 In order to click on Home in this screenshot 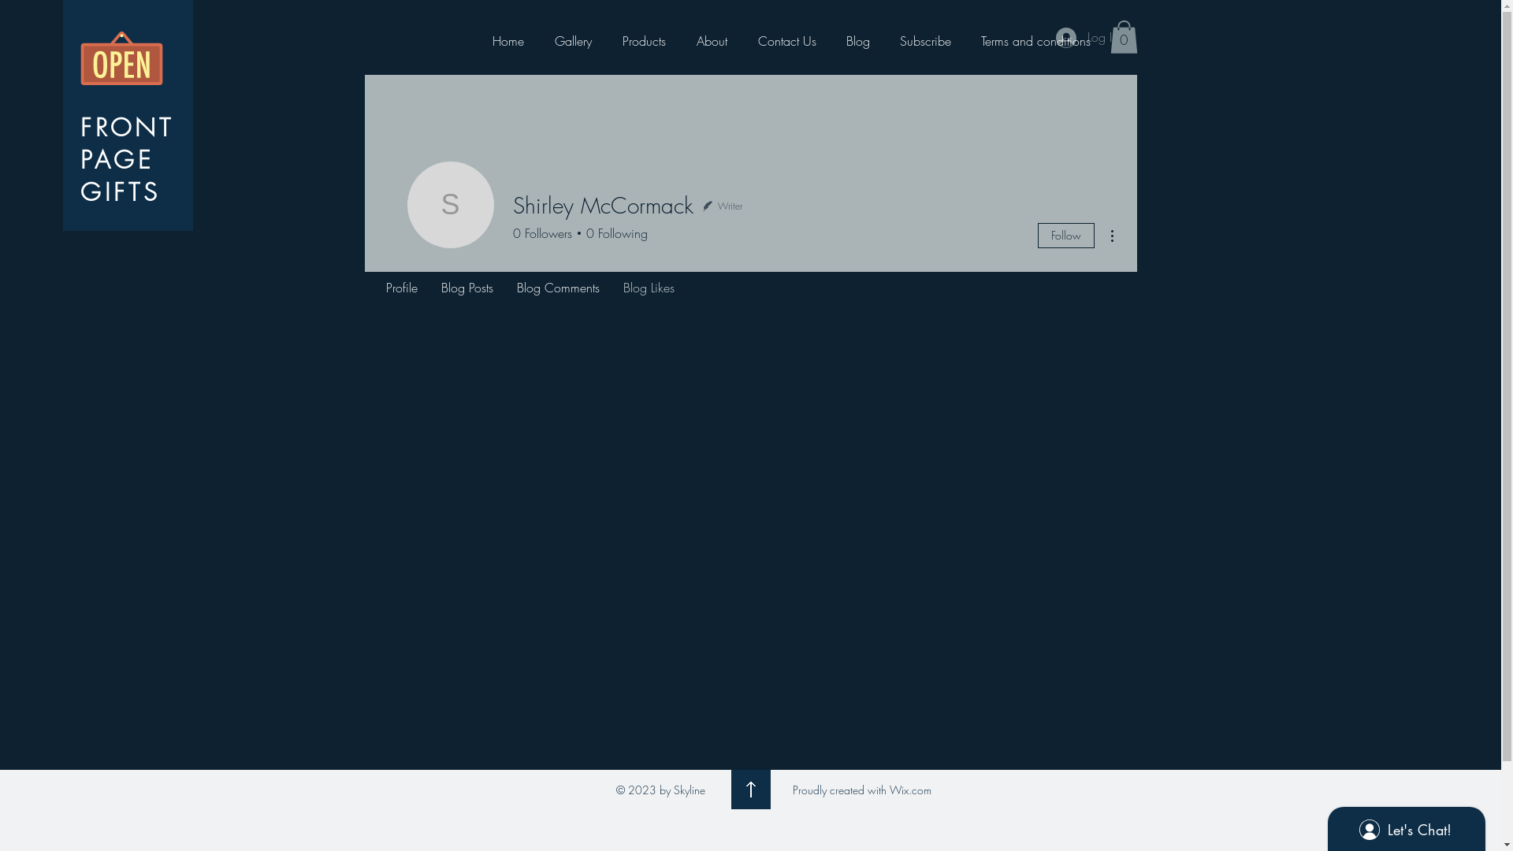, I will do `click(509, 41)`.